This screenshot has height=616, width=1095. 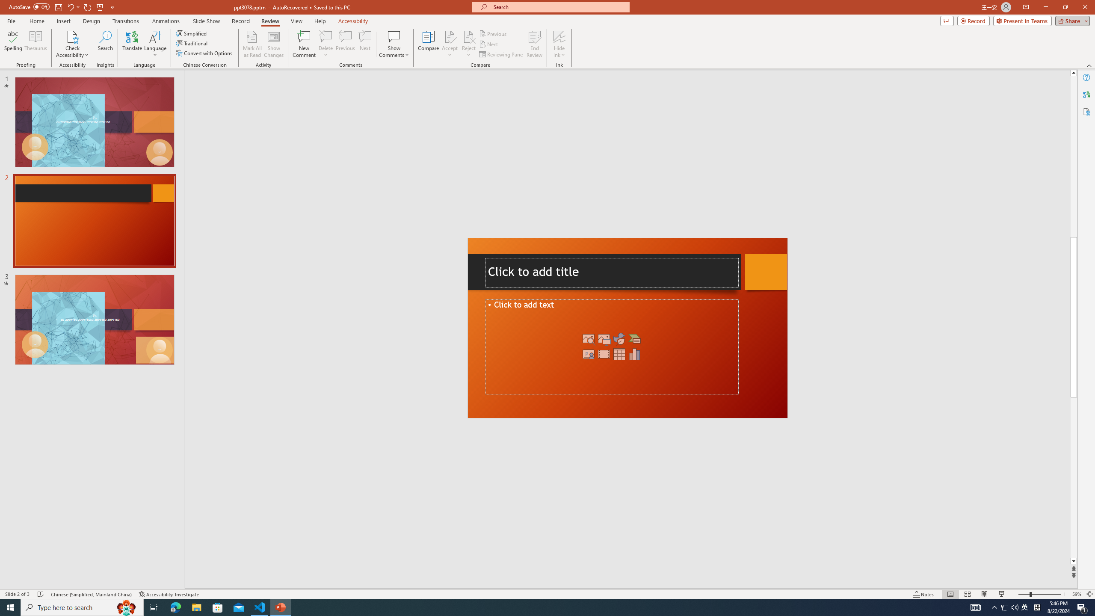 I want to click on Show Changes, so click(x=274, y=44).